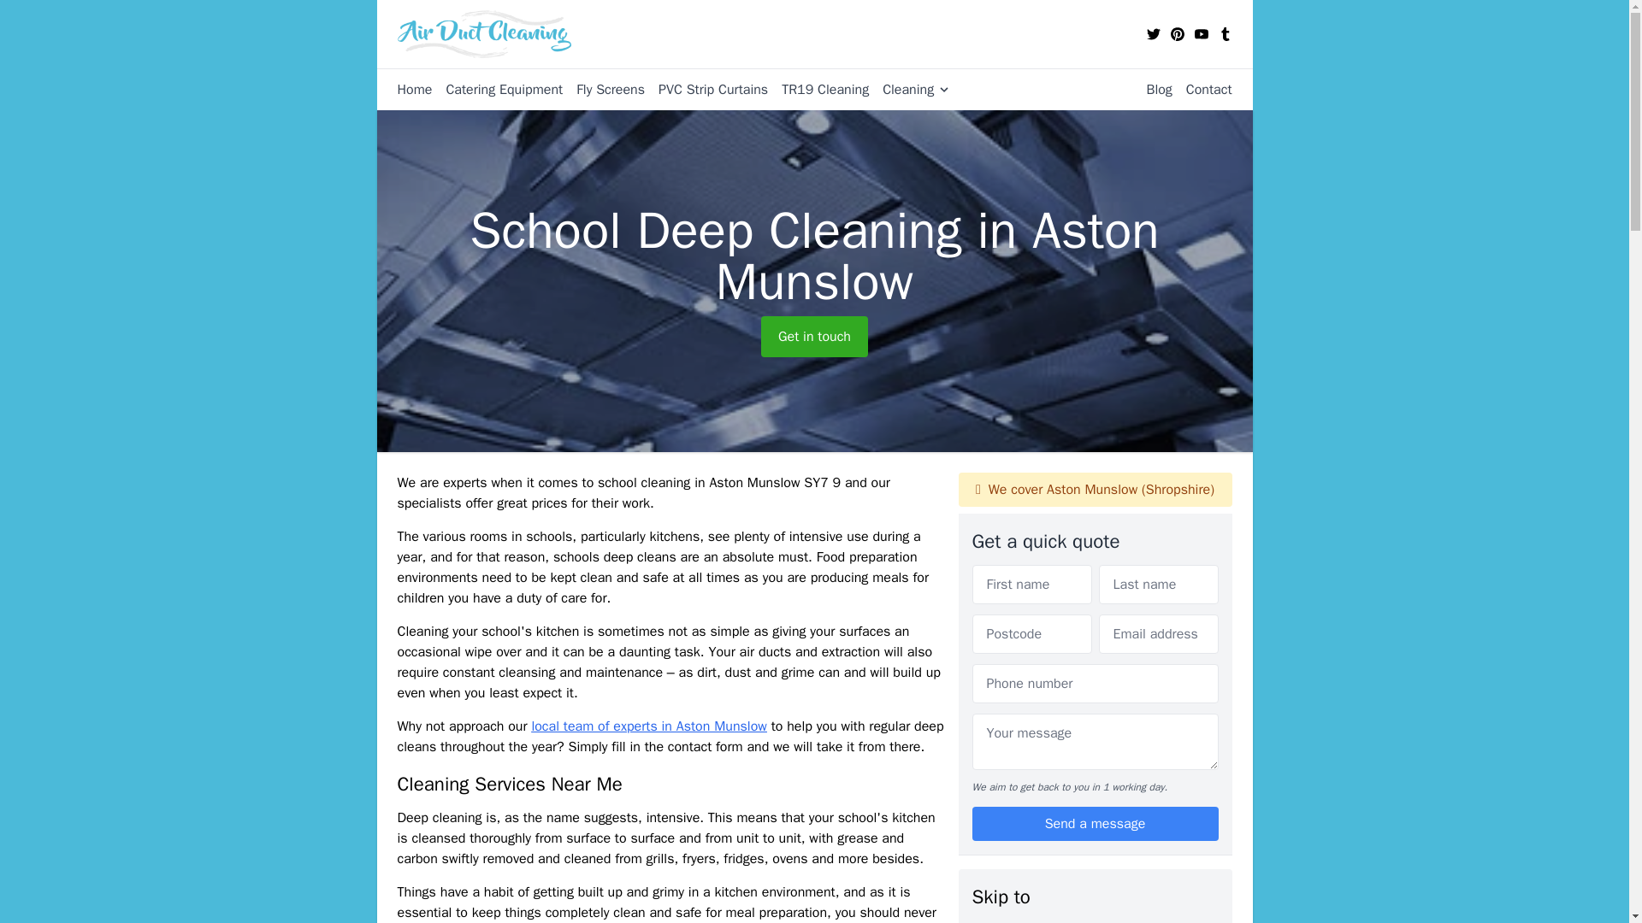  I want to click on Home, so click(414, 89).